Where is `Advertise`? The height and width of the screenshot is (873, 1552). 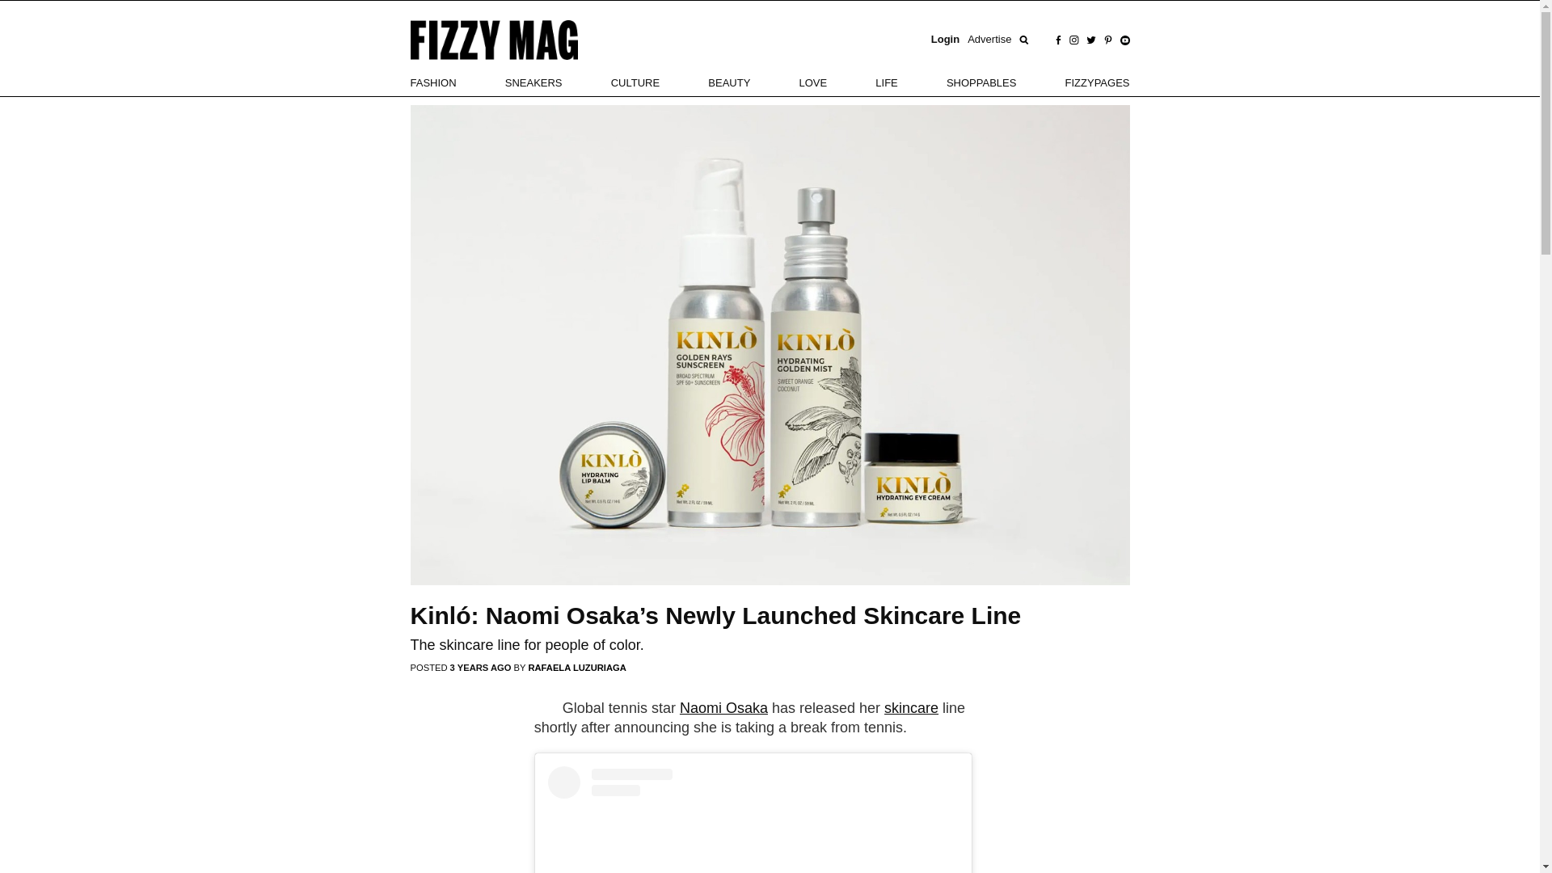 Advertise is located at coordinates (989, 40).